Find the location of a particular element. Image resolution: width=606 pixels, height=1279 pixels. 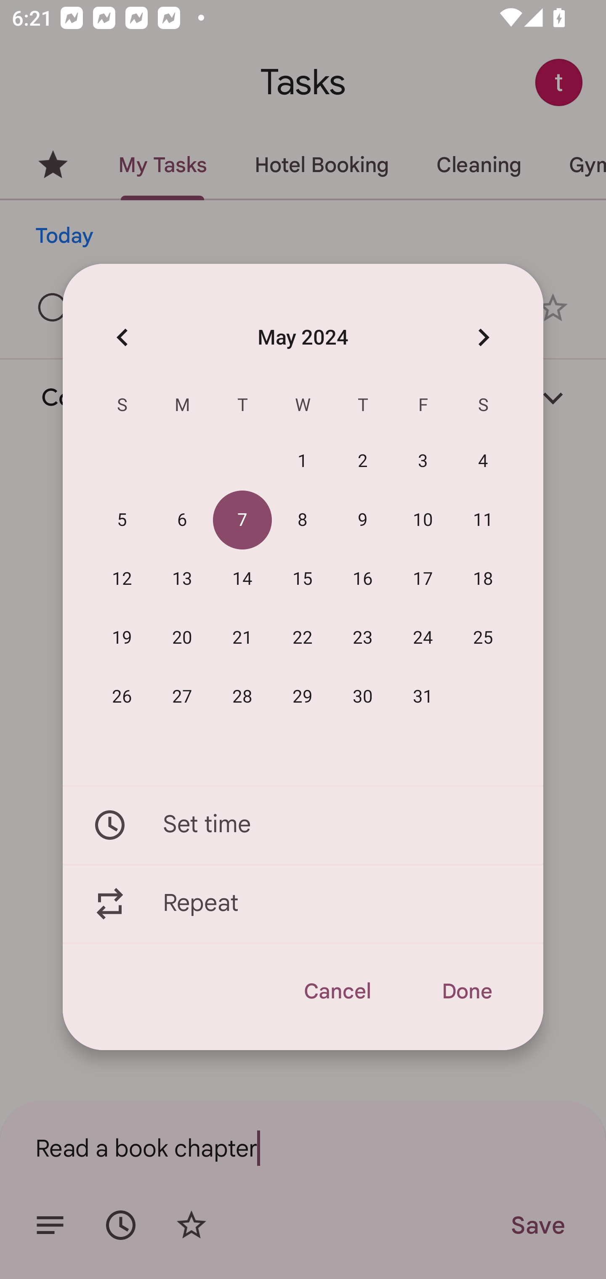

26 26 May 2024 is located at coordinates (122, 697).